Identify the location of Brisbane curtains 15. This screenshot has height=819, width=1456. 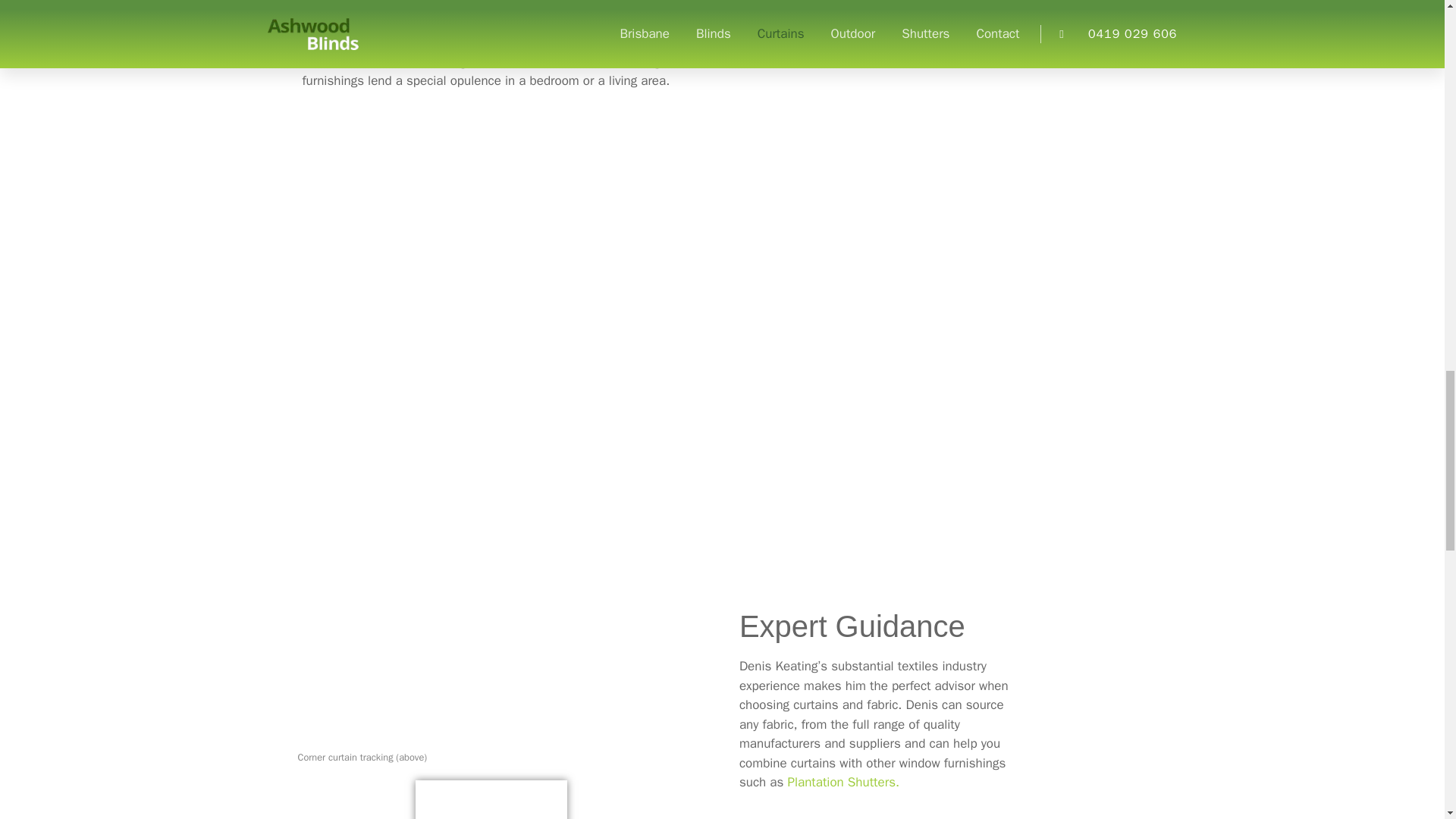
(943, 163).